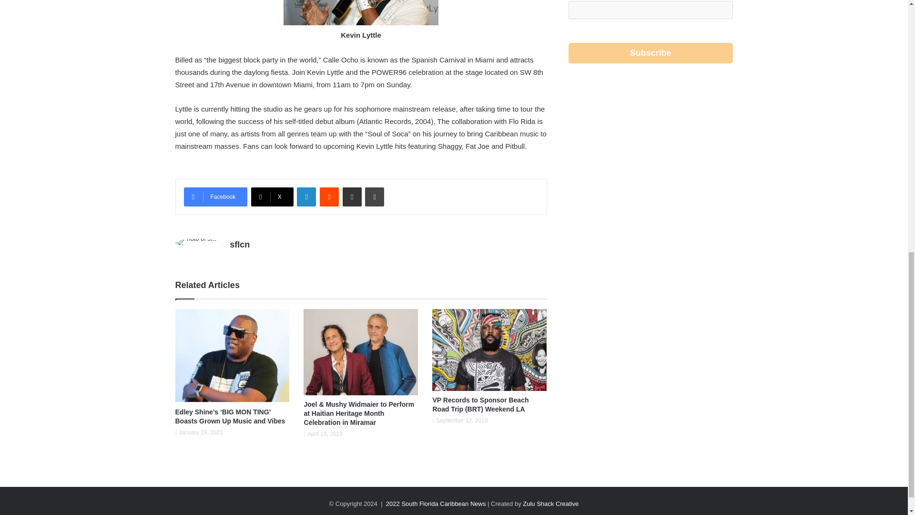 Image resolution: width=915 pixels, height=515 pixels. I want to click on Print, so click(375, 197).